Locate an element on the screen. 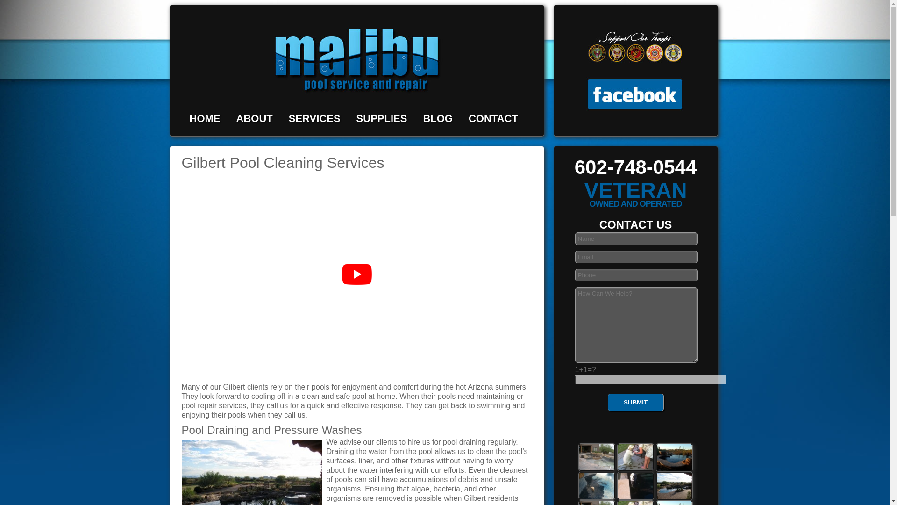 This screenshot has height=505, width=897. Salt Systems Cell Cleaning and Replacement is located at coordinates (253, 471).